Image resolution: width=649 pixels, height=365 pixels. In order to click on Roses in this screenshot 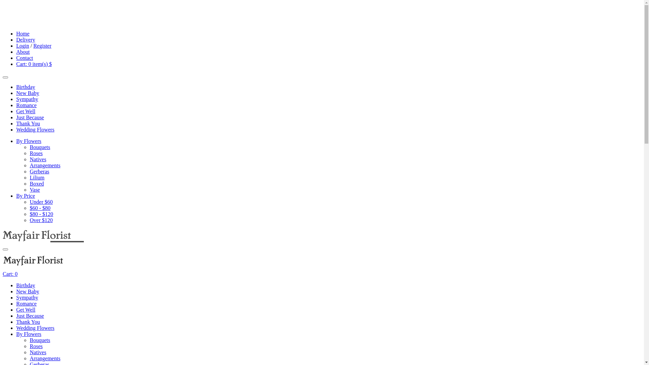, I will do `click(36, 153)`.